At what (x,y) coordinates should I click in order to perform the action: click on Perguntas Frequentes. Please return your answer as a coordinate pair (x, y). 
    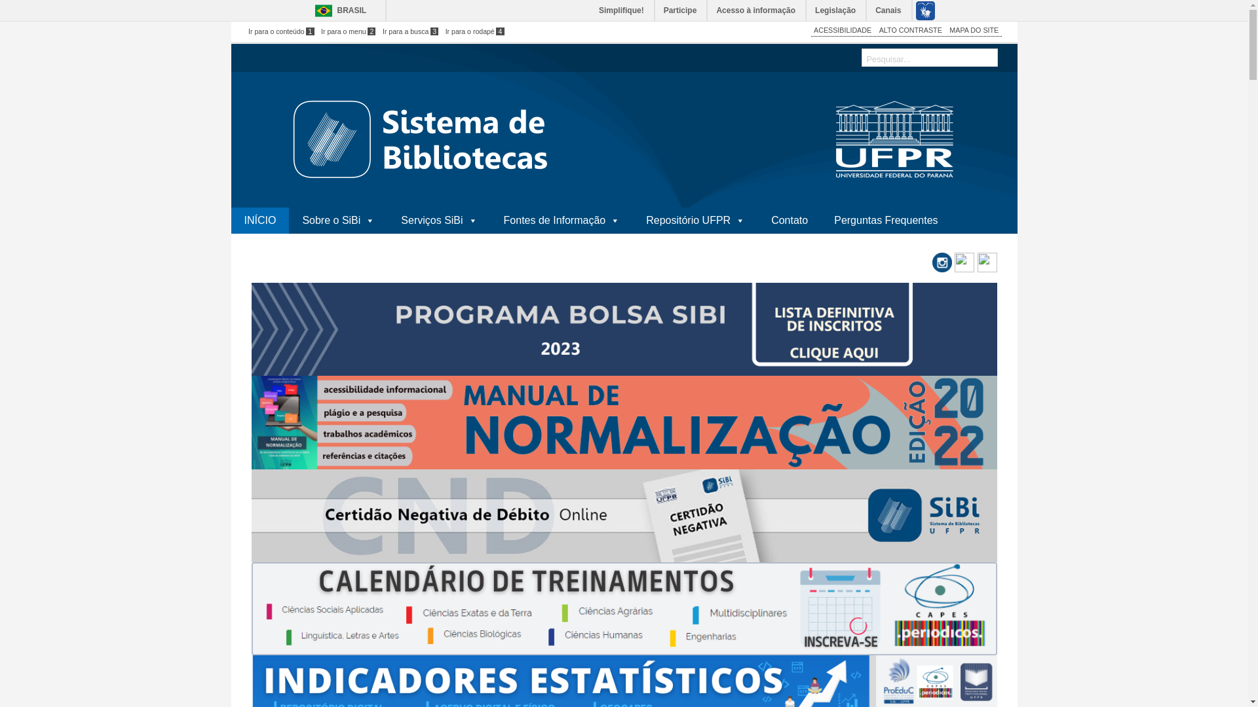
    Looking at the image, I should click on (886, 221).